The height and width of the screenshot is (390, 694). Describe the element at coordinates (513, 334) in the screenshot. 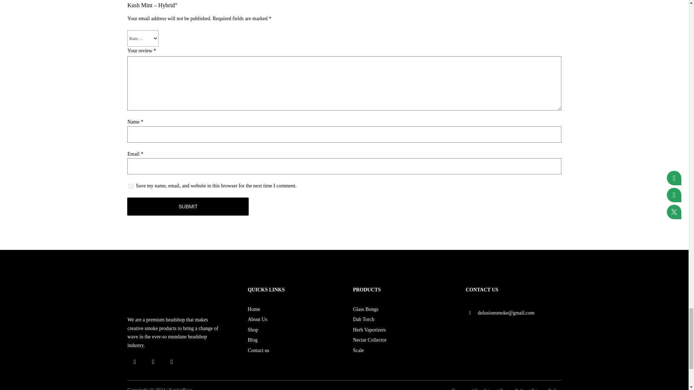

I see `payment cards` at that location.